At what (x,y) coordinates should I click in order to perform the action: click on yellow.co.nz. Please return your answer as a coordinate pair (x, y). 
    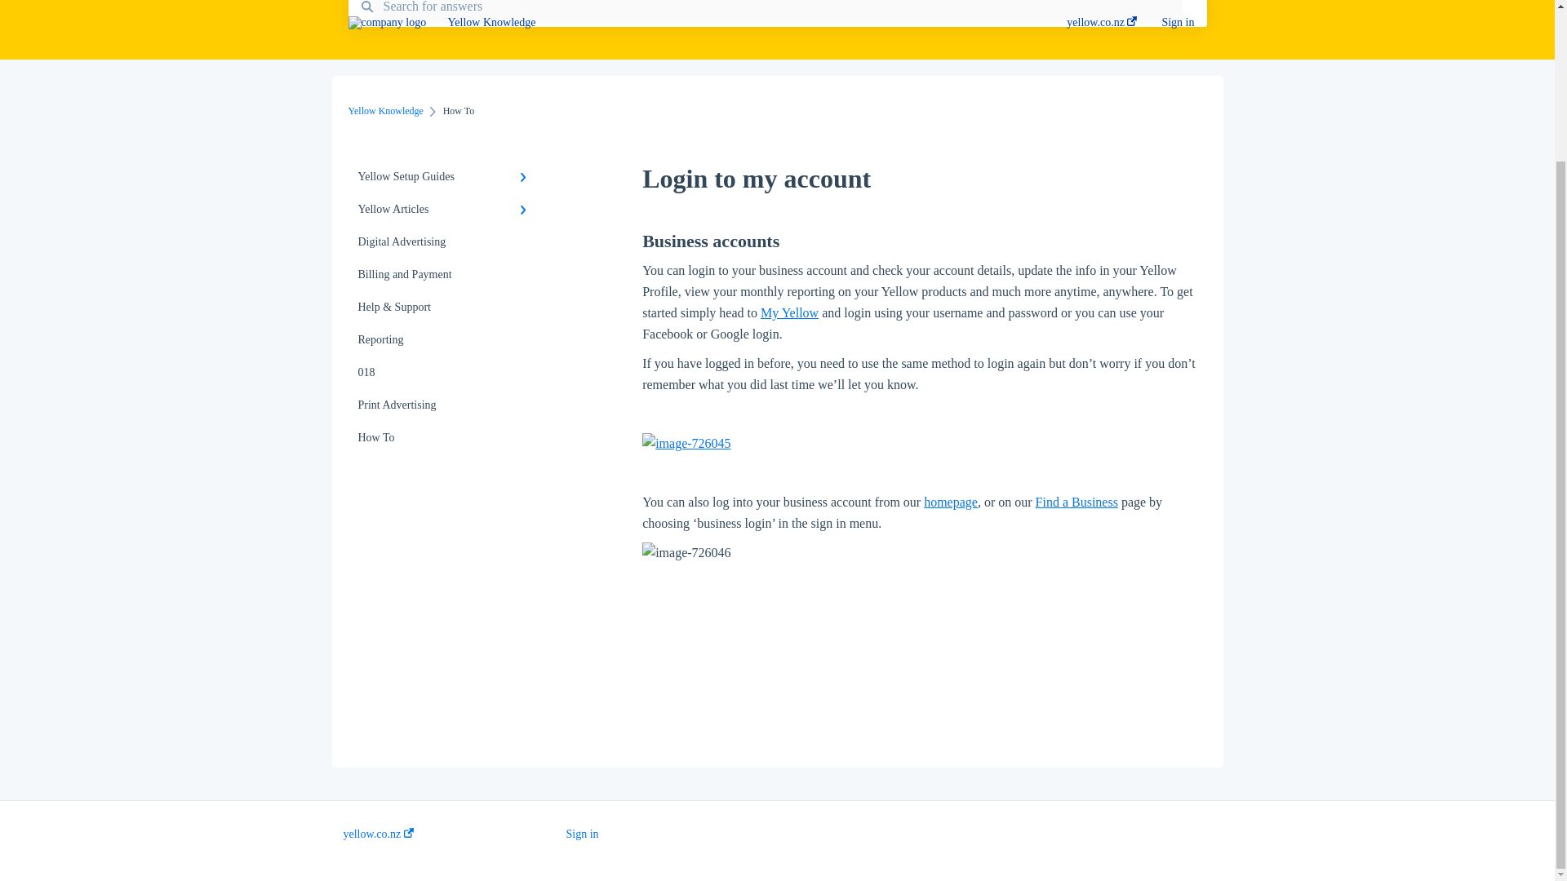
    Looking at the image, I should click on (378, 835).